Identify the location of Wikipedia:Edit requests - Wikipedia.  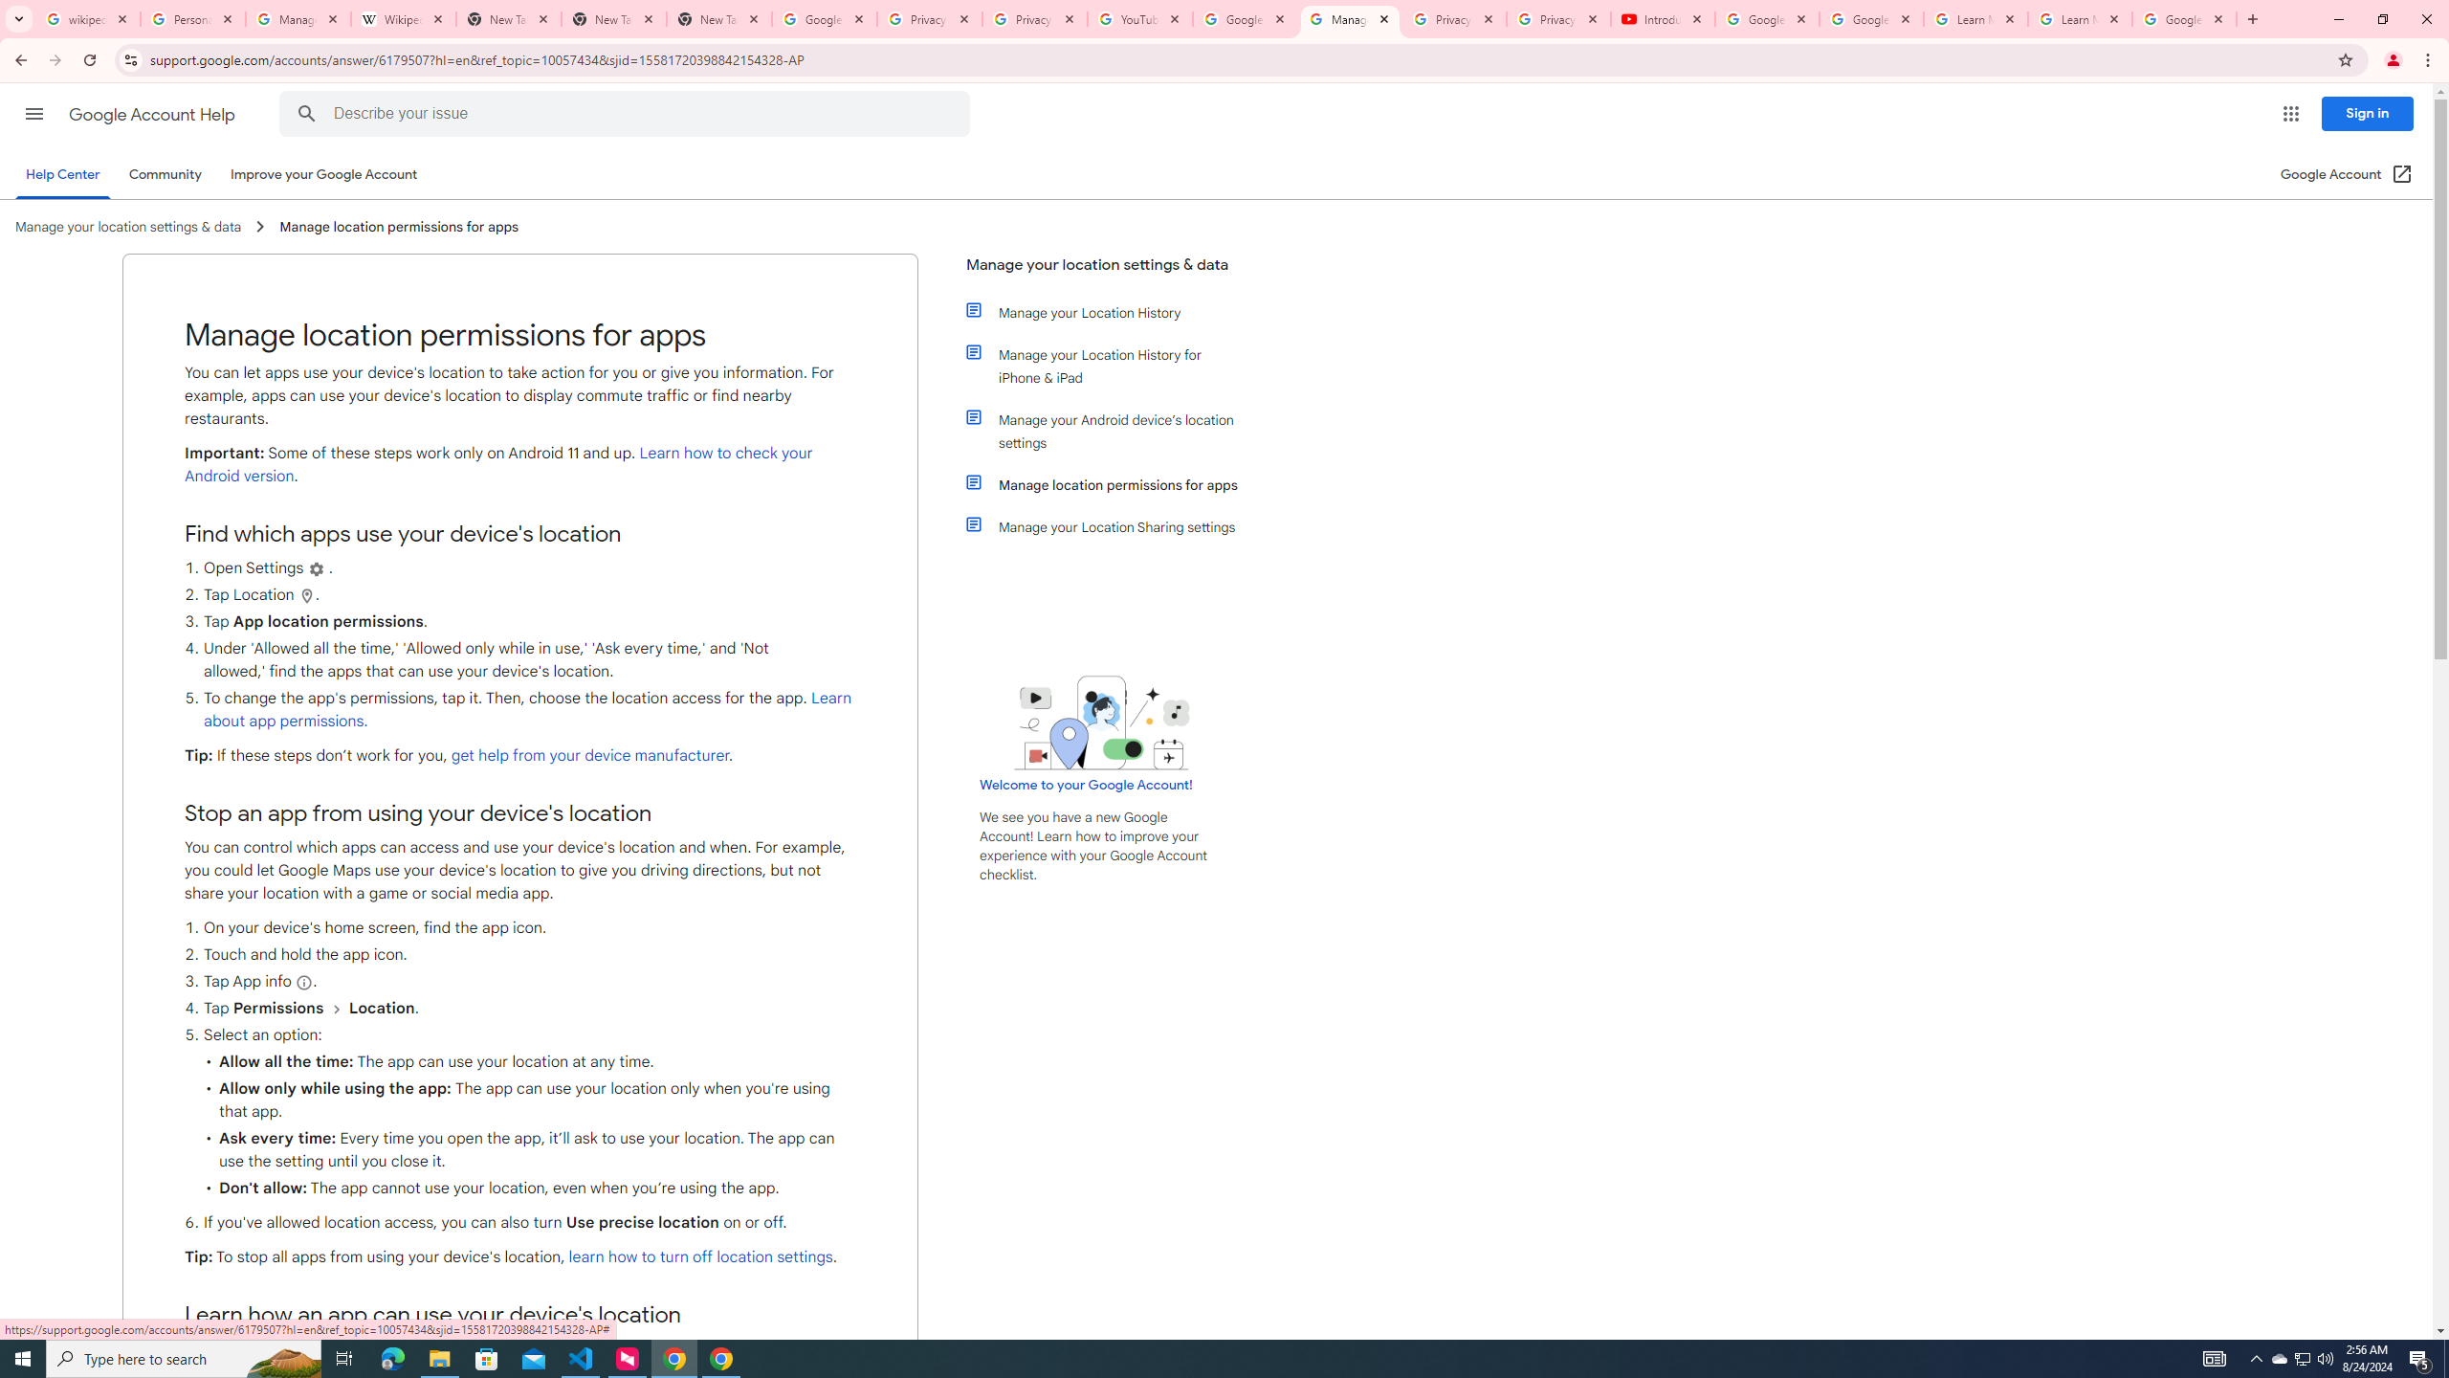
(404, 19).